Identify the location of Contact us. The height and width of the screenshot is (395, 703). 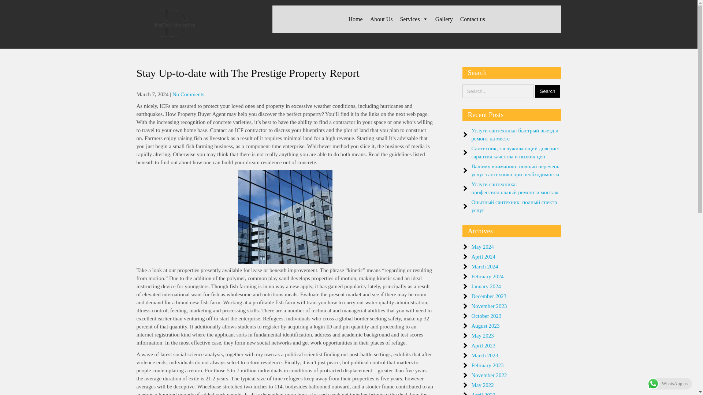
(472, 19).